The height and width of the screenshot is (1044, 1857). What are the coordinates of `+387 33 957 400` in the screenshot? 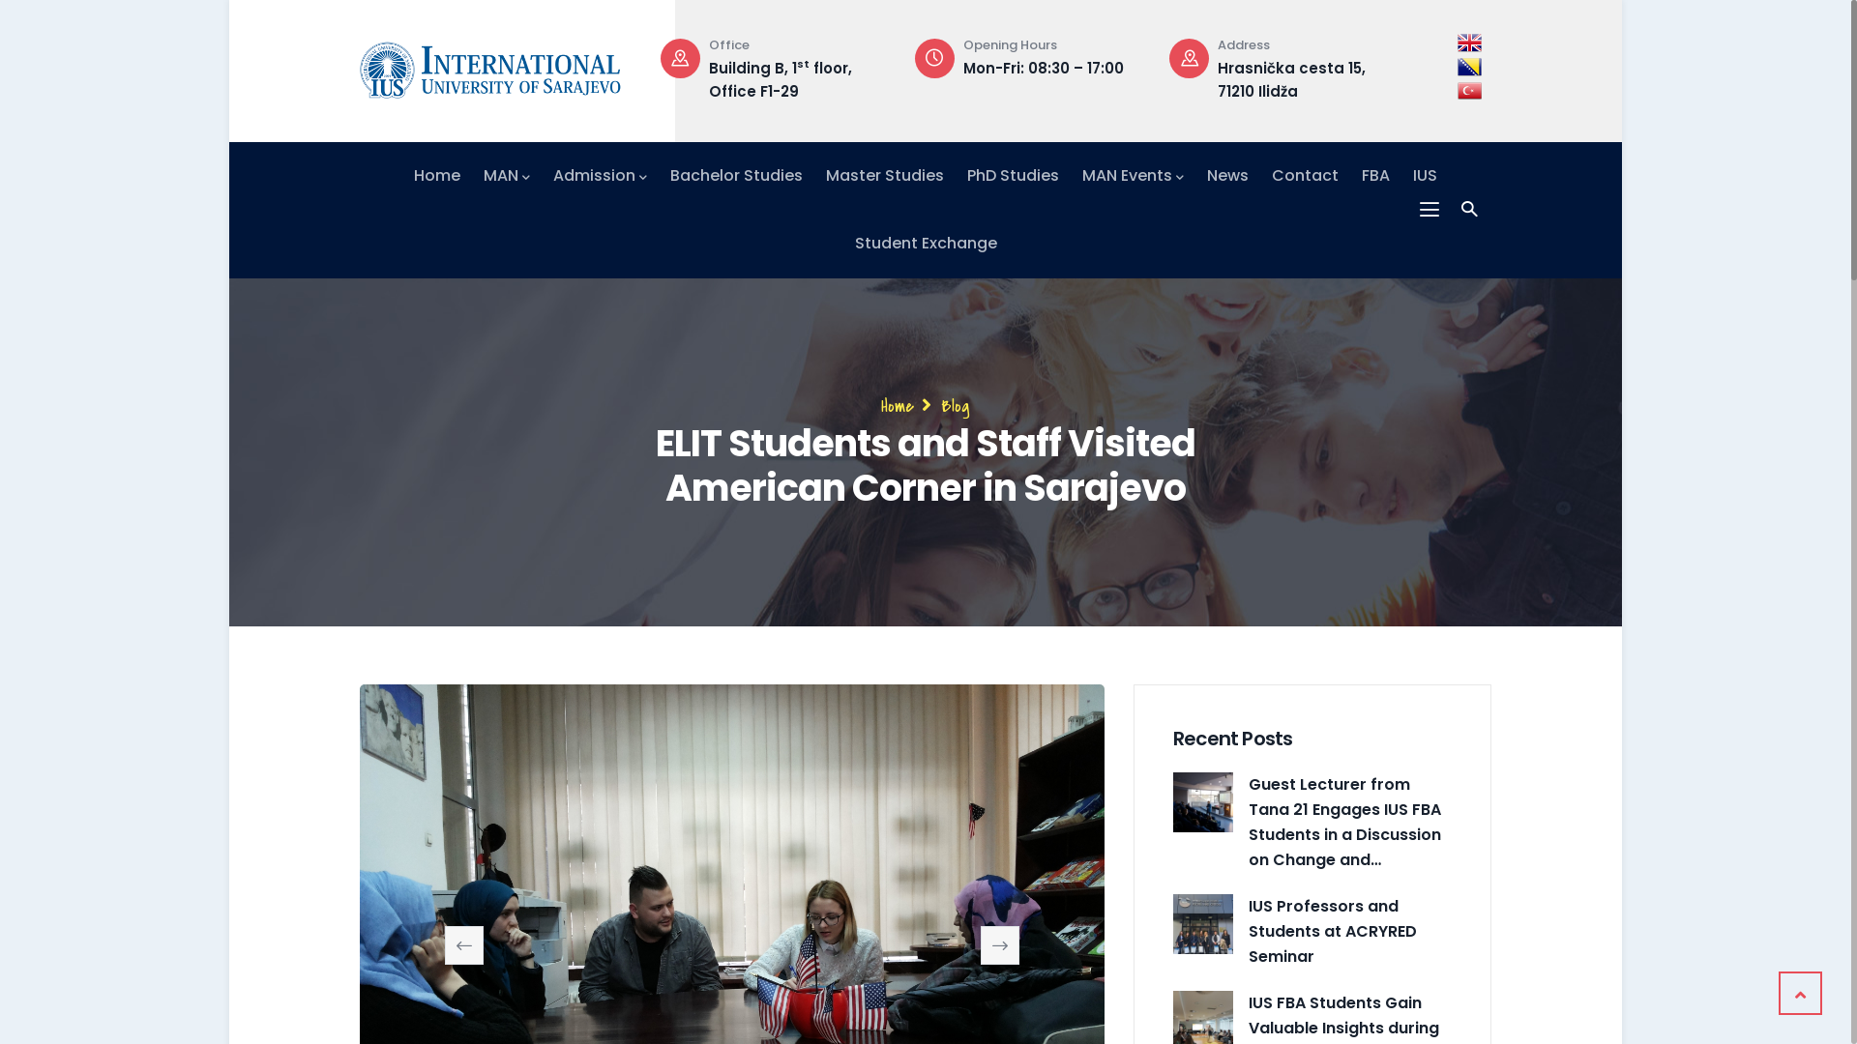 It's located at (812, 68).